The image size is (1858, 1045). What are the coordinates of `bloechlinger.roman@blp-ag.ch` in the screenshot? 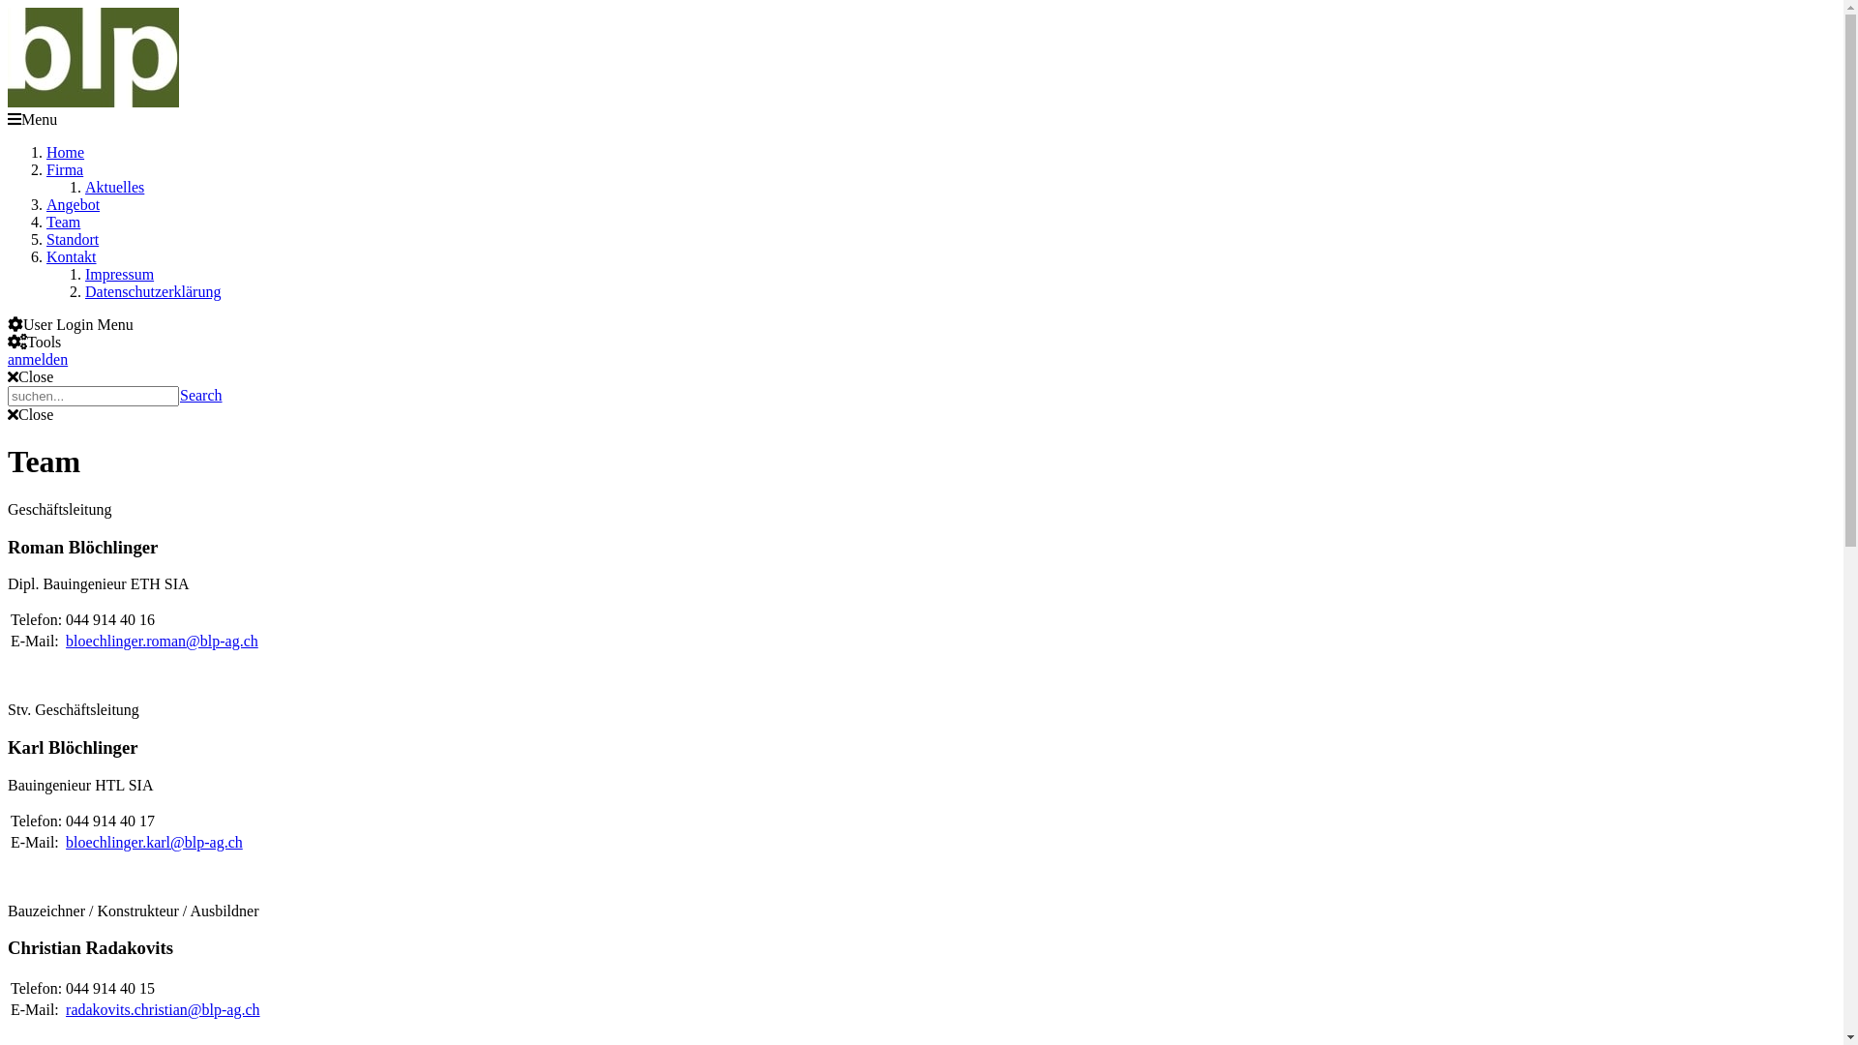 It's located at (163, 641).